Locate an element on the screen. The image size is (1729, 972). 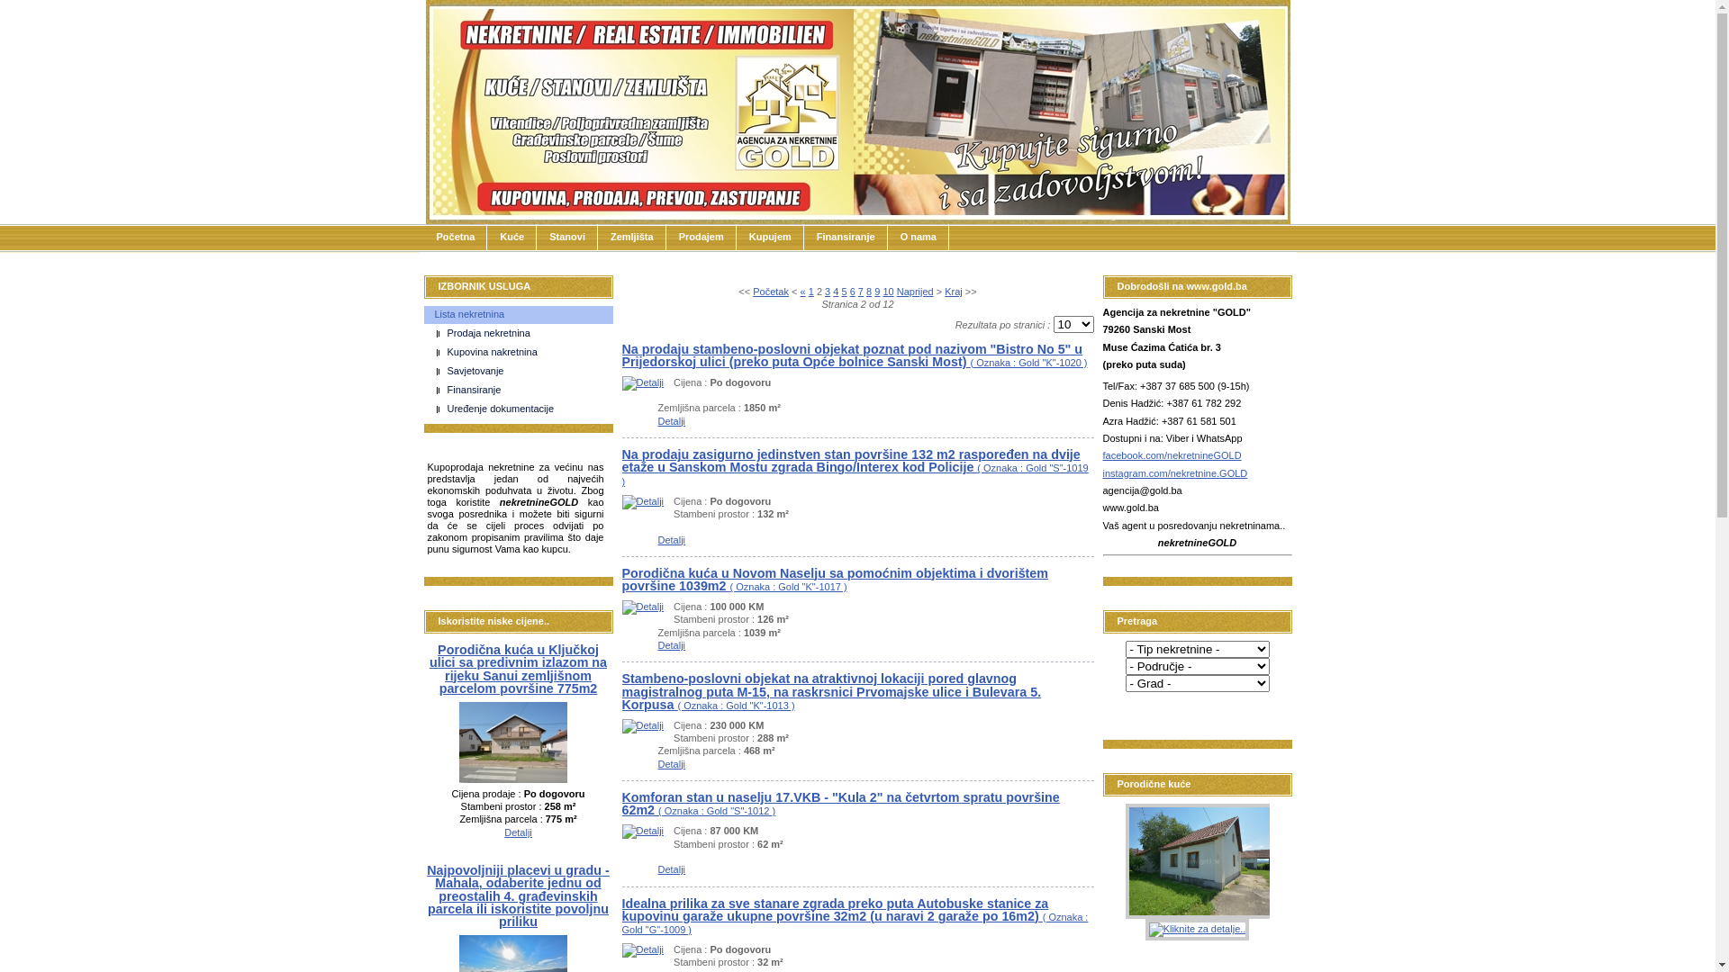
Savjetovanje is located at coordinates (524, 372).